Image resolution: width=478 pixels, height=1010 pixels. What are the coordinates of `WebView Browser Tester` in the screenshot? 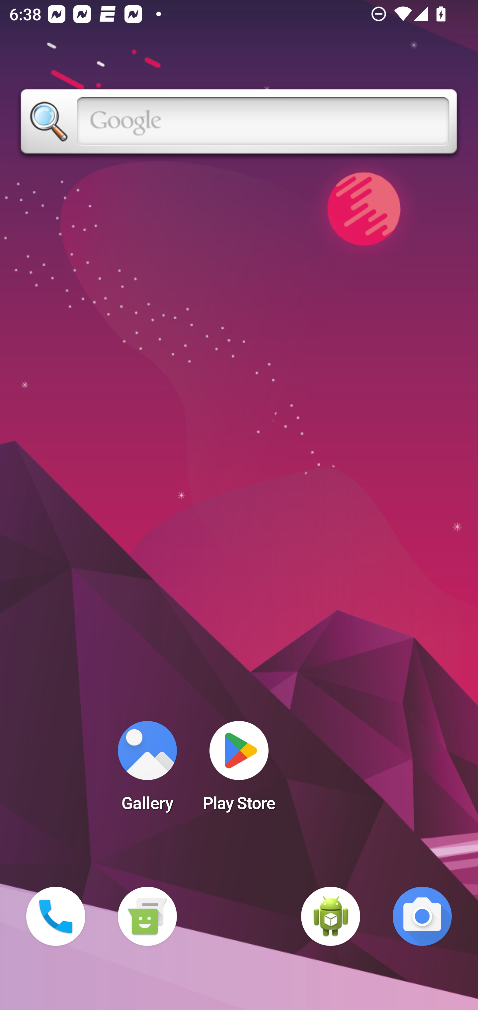 It's located at (331, 916).